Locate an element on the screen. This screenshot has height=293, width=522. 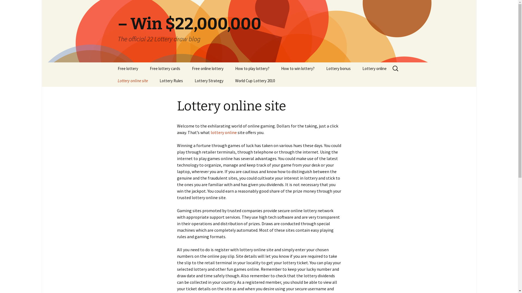
Free lottery cards is located at coordinates (165, 68).